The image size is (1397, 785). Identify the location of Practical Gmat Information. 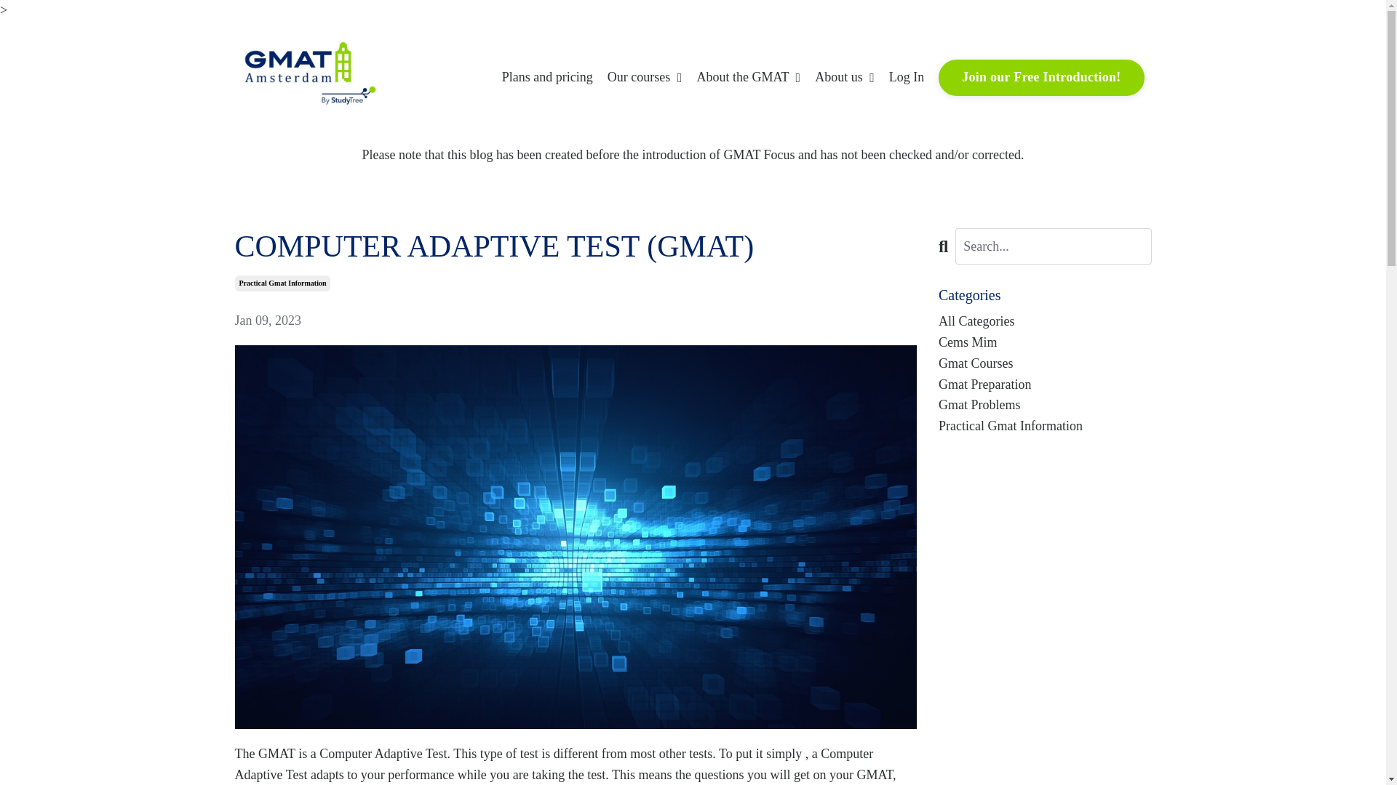
(282, 283).